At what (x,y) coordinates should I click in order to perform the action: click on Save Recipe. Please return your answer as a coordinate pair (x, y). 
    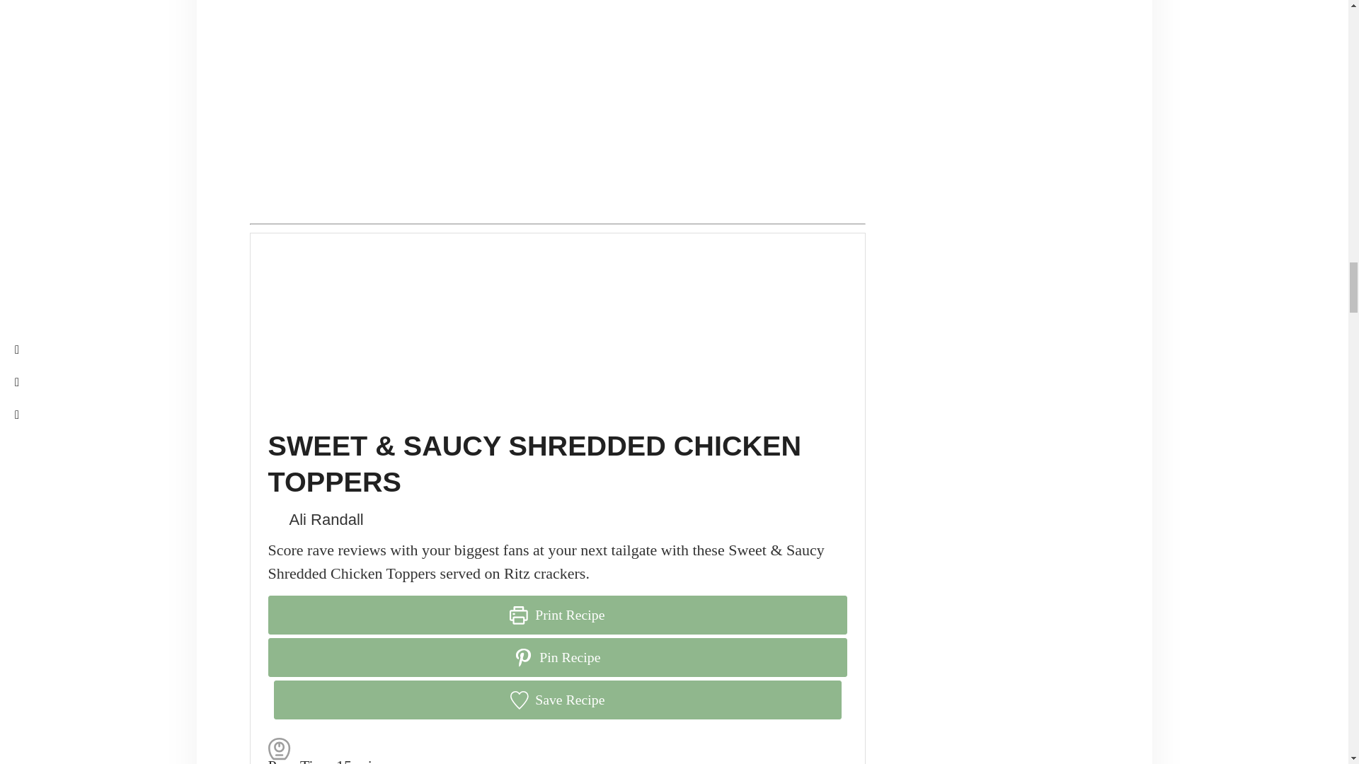
    Looking at the image, I should click on (556, 700).